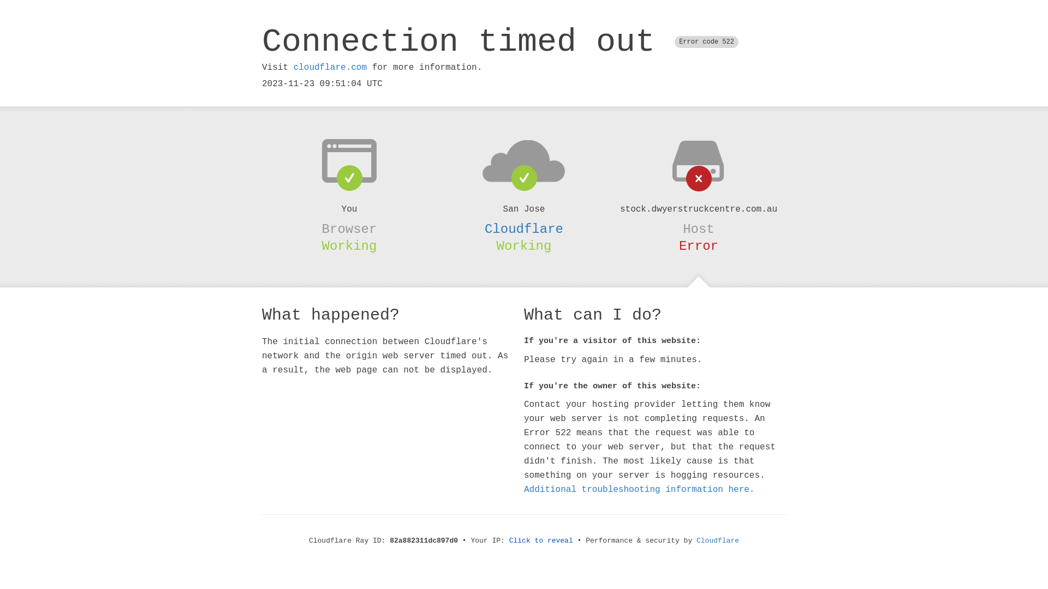 Image resolution: width=1048 pixels, height=589 pixels. What do you see at coordinates (718, 541) in the screenshot?
I see `Cloudflare` at bounding box center [718, 541].